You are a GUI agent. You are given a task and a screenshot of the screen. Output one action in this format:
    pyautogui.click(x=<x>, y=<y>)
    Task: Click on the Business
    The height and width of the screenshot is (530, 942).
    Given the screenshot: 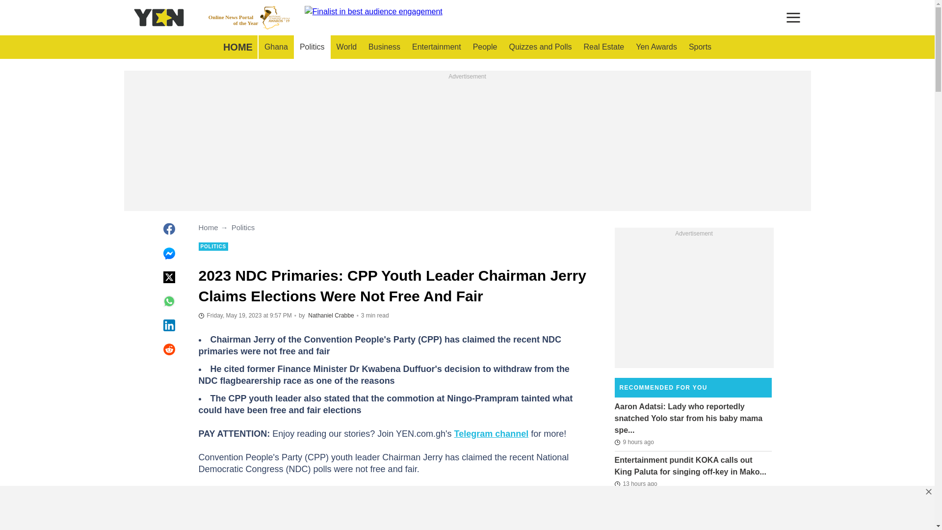 What is the action you would take?
    pyautogui.click(x=244, y=315)
    